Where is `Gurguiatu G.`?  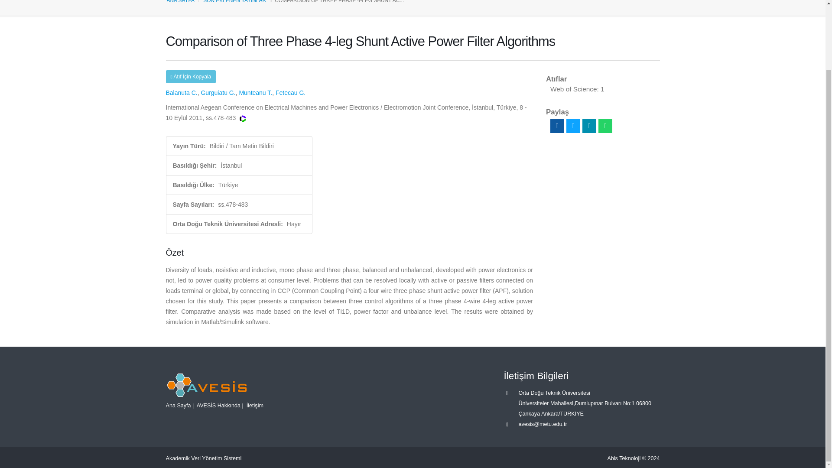 Gurguiatu G. is located at coordinates (218, 93).